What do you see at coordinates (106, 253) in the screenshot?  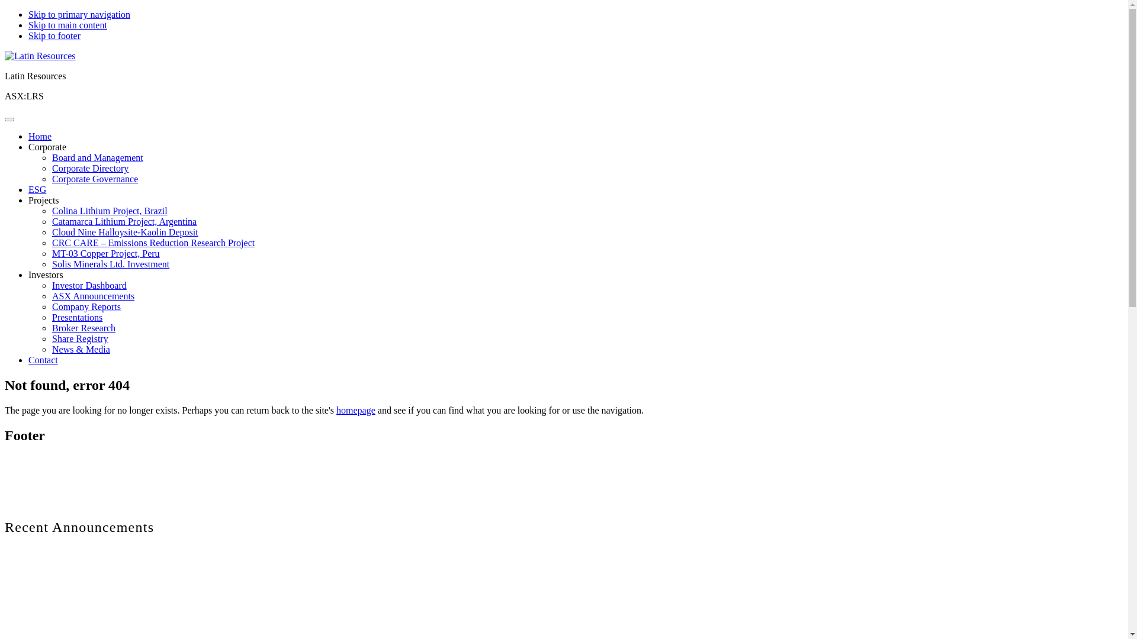 I see `MT-03 Copper Project, Peru` at bounding box center [106, 253].